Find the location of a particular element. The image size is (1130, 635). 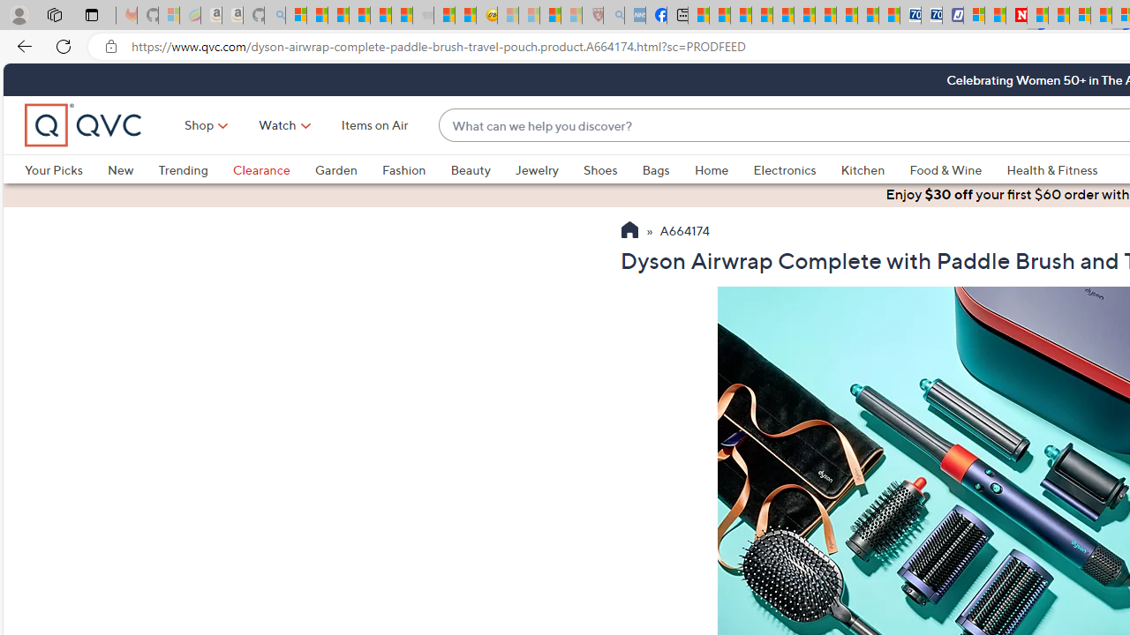

Health & Fitness is located at coordinates (1052, 169).